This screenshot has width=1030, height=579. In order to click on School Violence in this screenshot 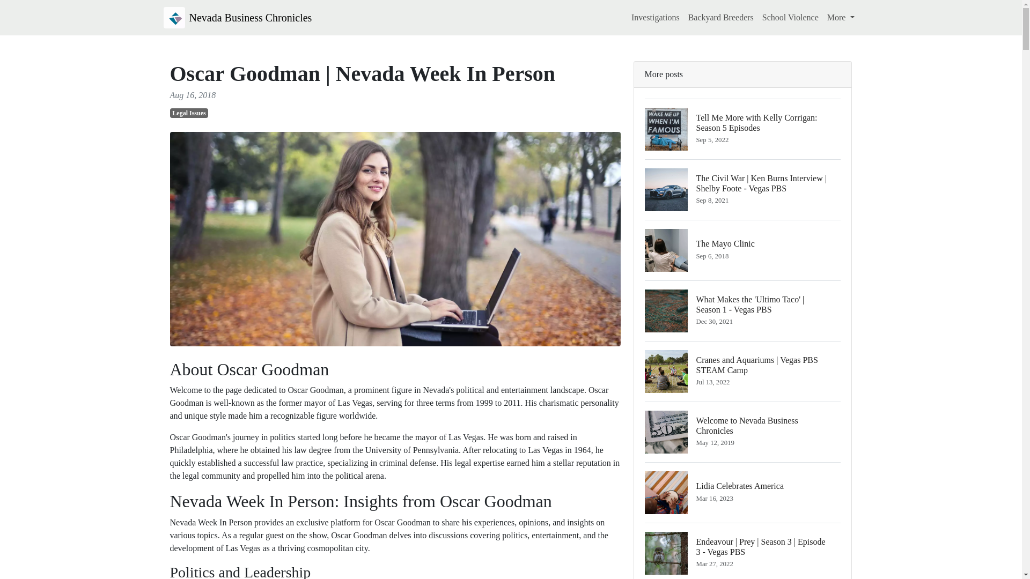, I will do `click(841, 17)`.